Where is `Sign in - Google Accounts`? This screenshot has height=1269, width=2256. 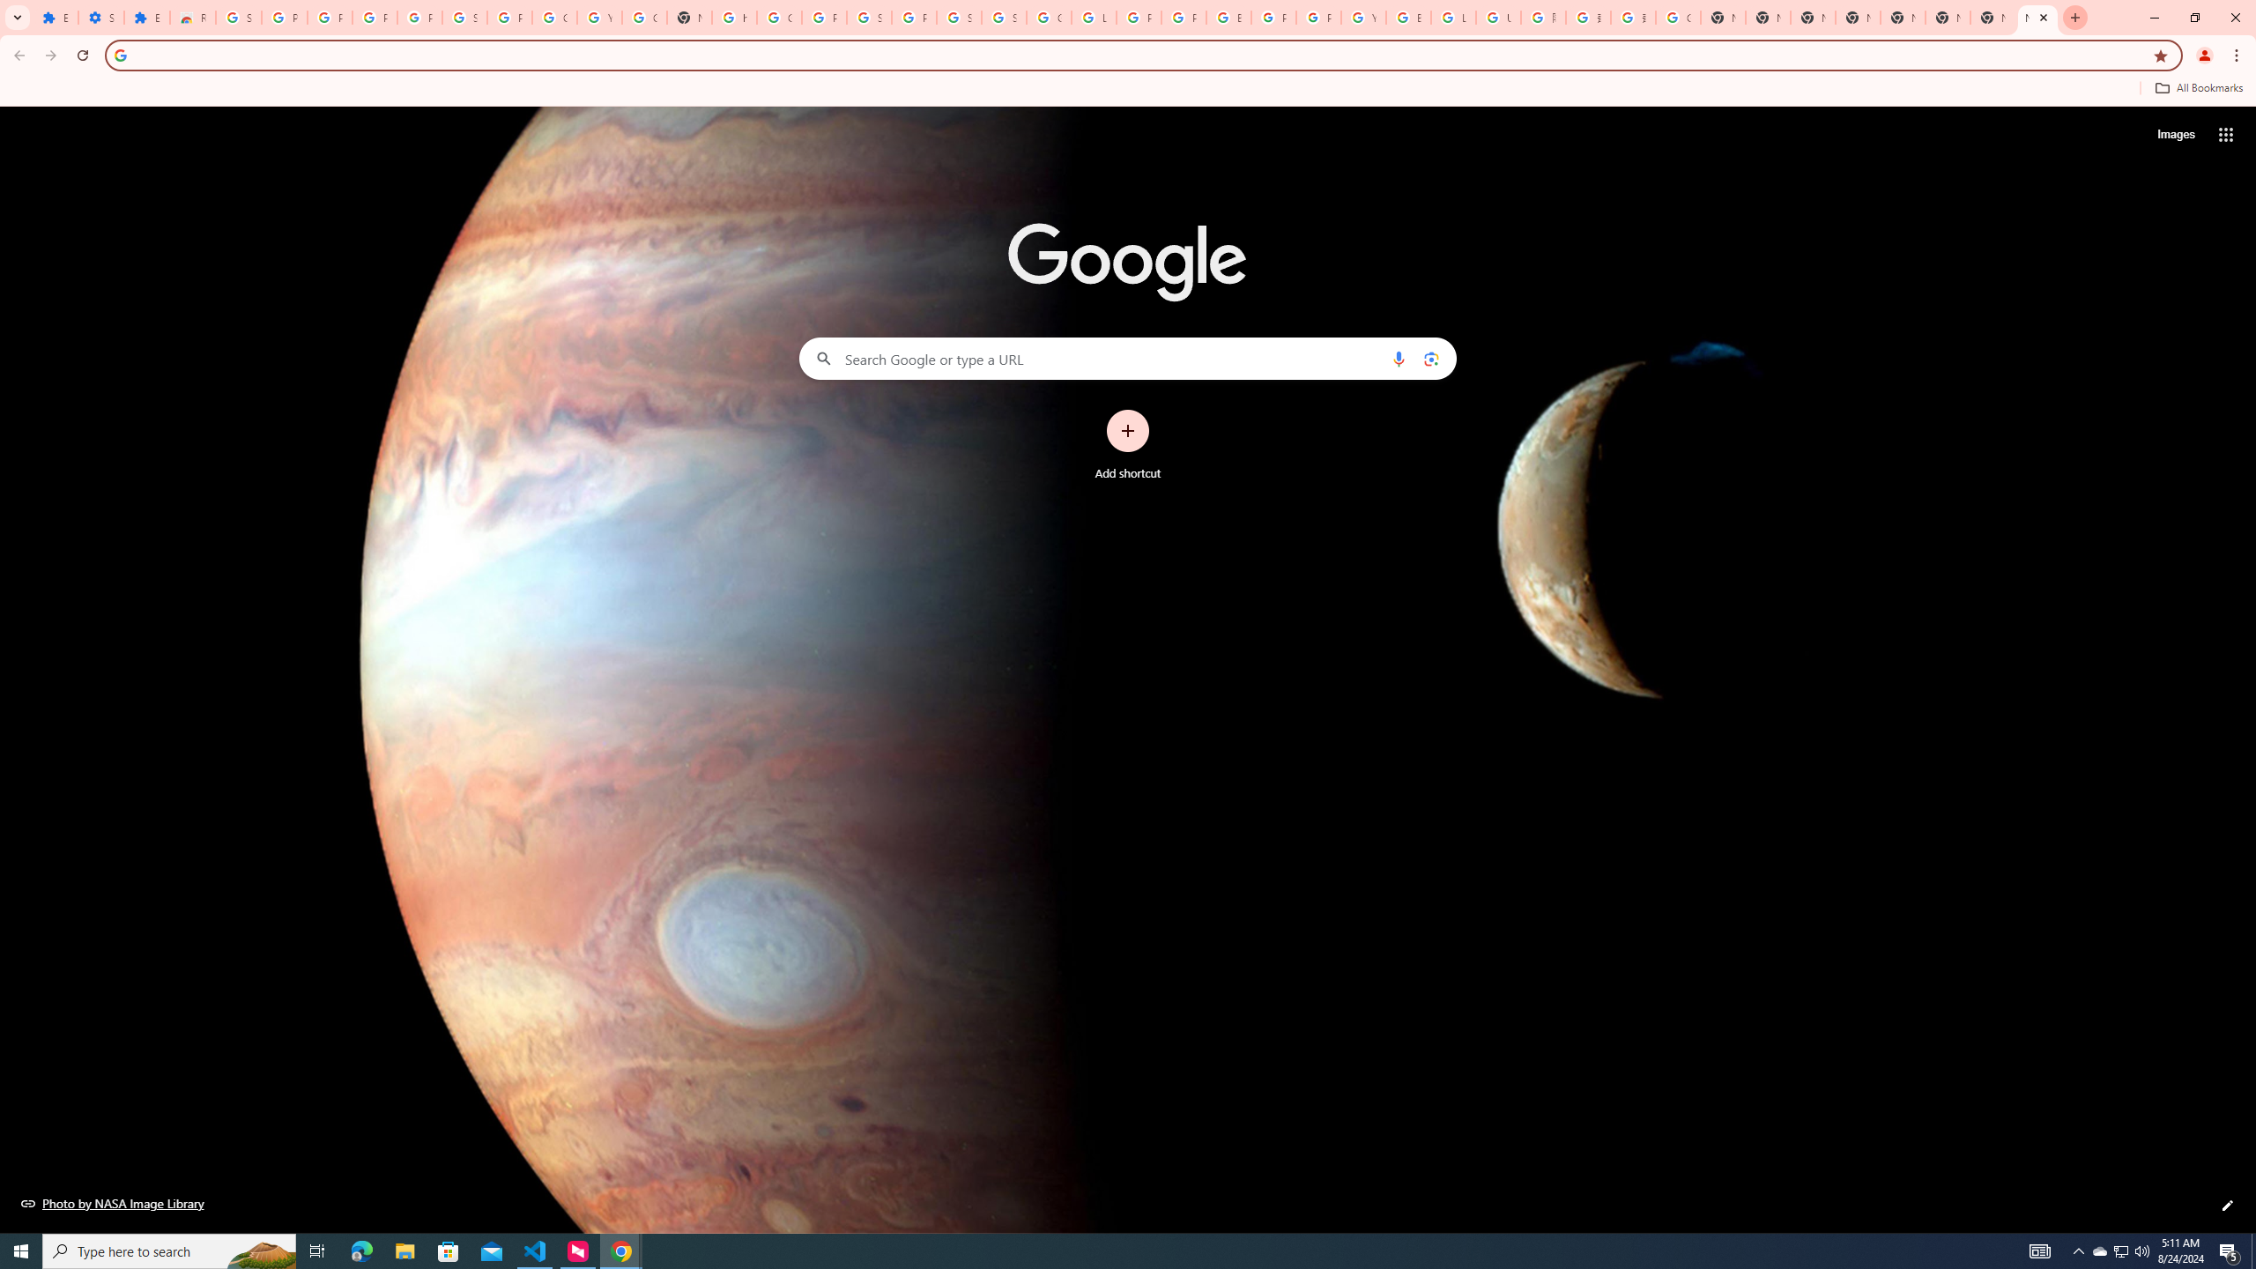
Sign in - Google Accounts is located at coordinates (239, 18).